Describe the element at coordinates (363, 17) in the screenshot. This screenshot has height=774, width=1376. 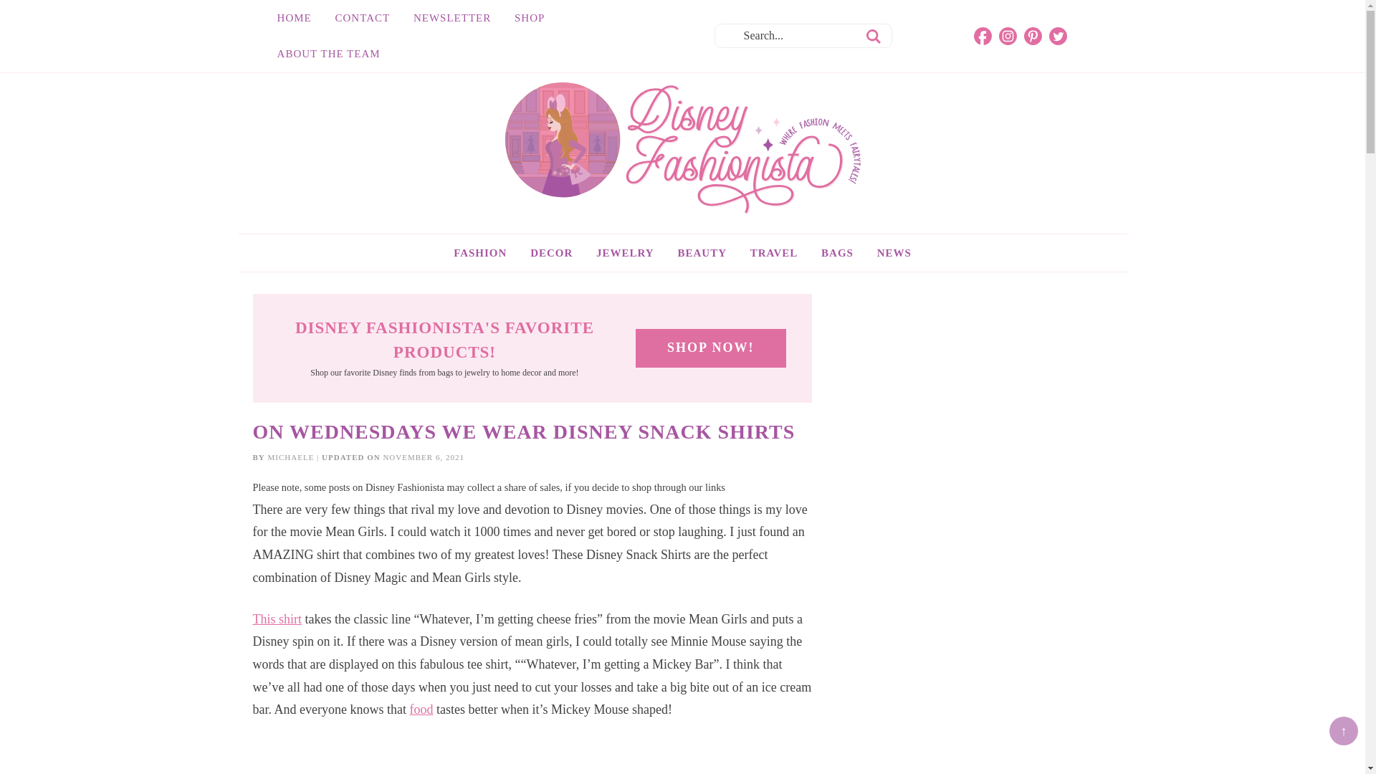
I see `CONTACT` at that location.